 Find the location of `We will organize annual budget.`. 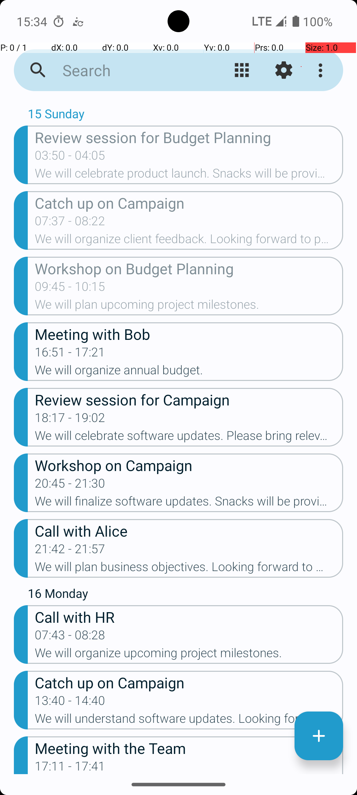

We will organize annual budget. is located at coordinates (189, 372).